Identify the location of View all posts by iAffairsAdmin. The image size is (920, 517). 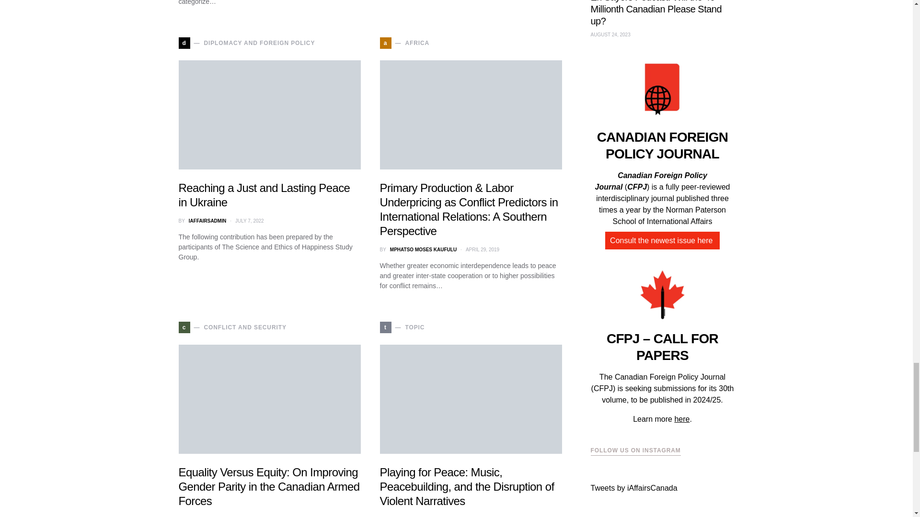
(207, 220).